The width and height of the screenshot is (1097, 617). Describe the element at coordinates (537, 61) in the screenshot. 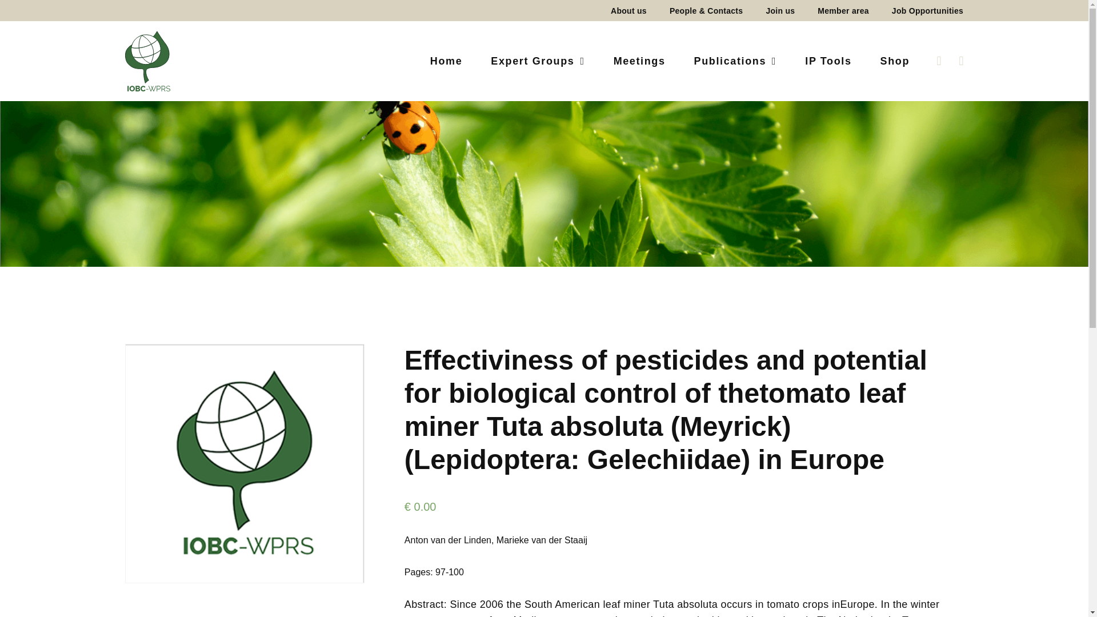

I see `Expert Groups` at that location.